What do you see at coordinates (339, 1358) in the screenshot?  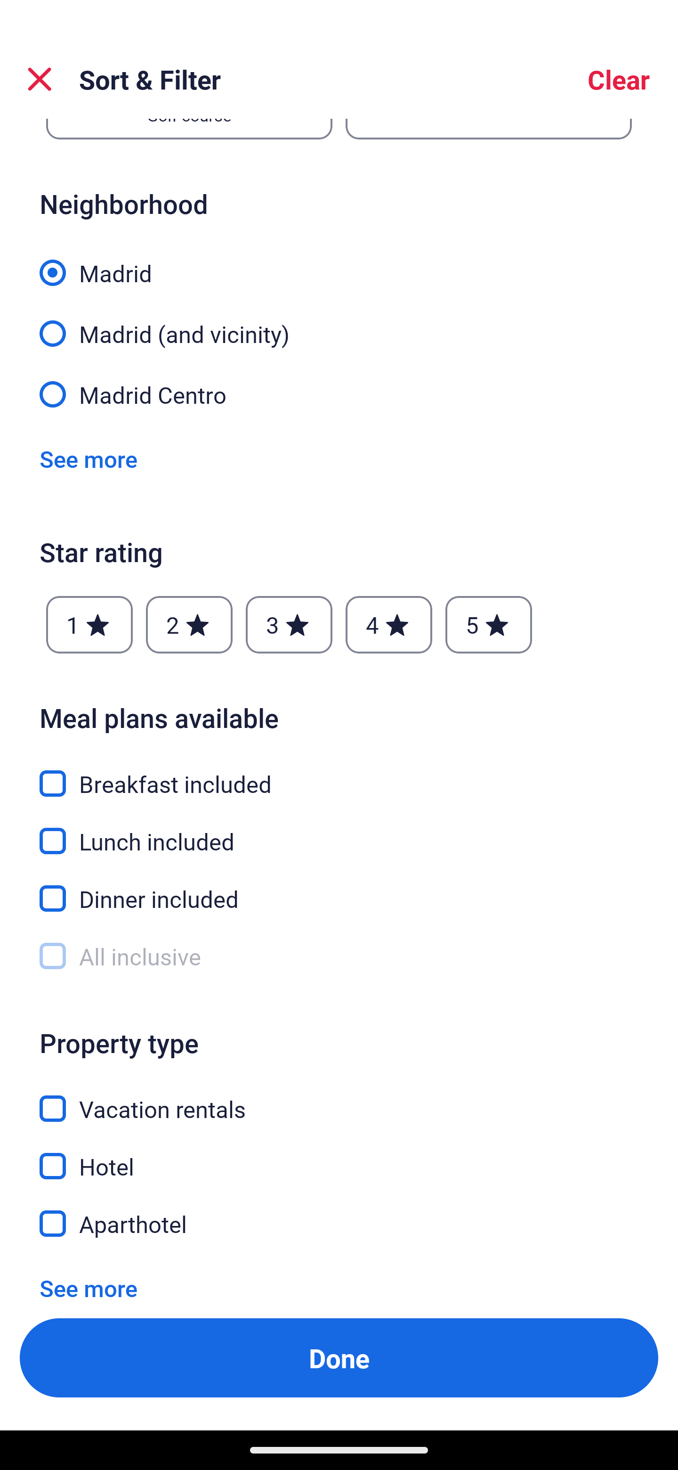 I see `Apply and close Sort and Filter Done` at bounding box center [339, 1358].